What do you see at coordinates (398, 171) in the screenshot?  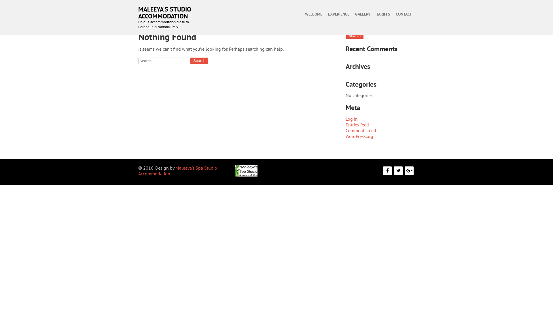 I see `twitter` at bounding box center [398, 171].